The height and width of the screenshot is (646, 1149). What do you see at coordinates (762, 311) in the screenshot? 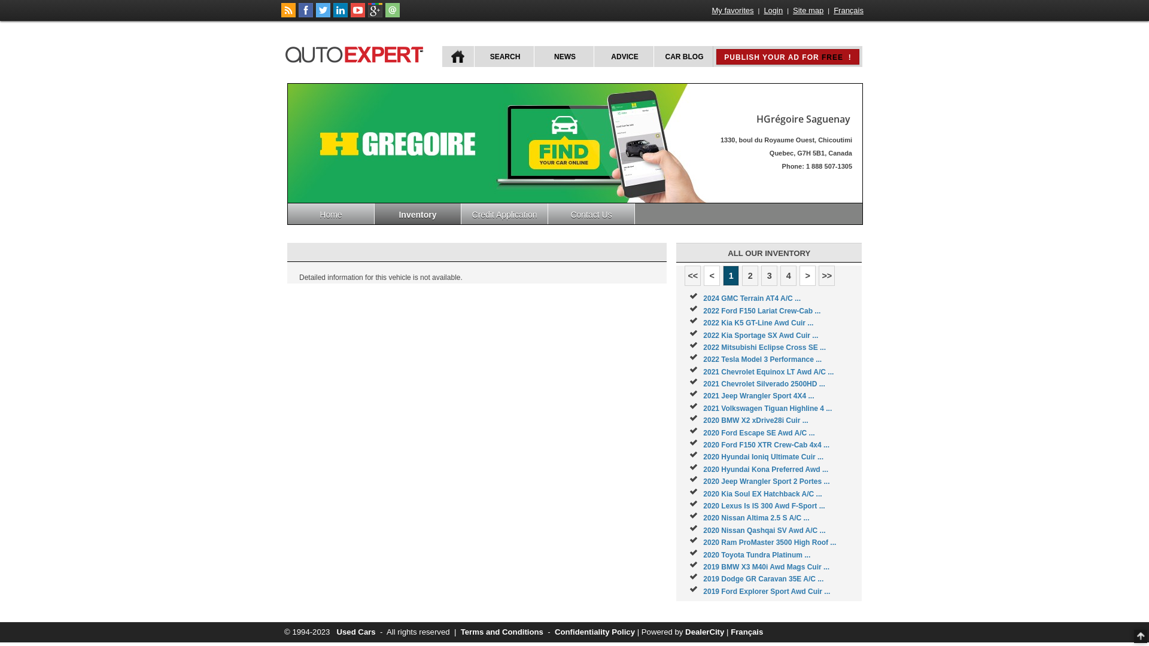
I see `2022 Ford F150 Lariat Crew-Cab ...` at bounding box center [762, 311].